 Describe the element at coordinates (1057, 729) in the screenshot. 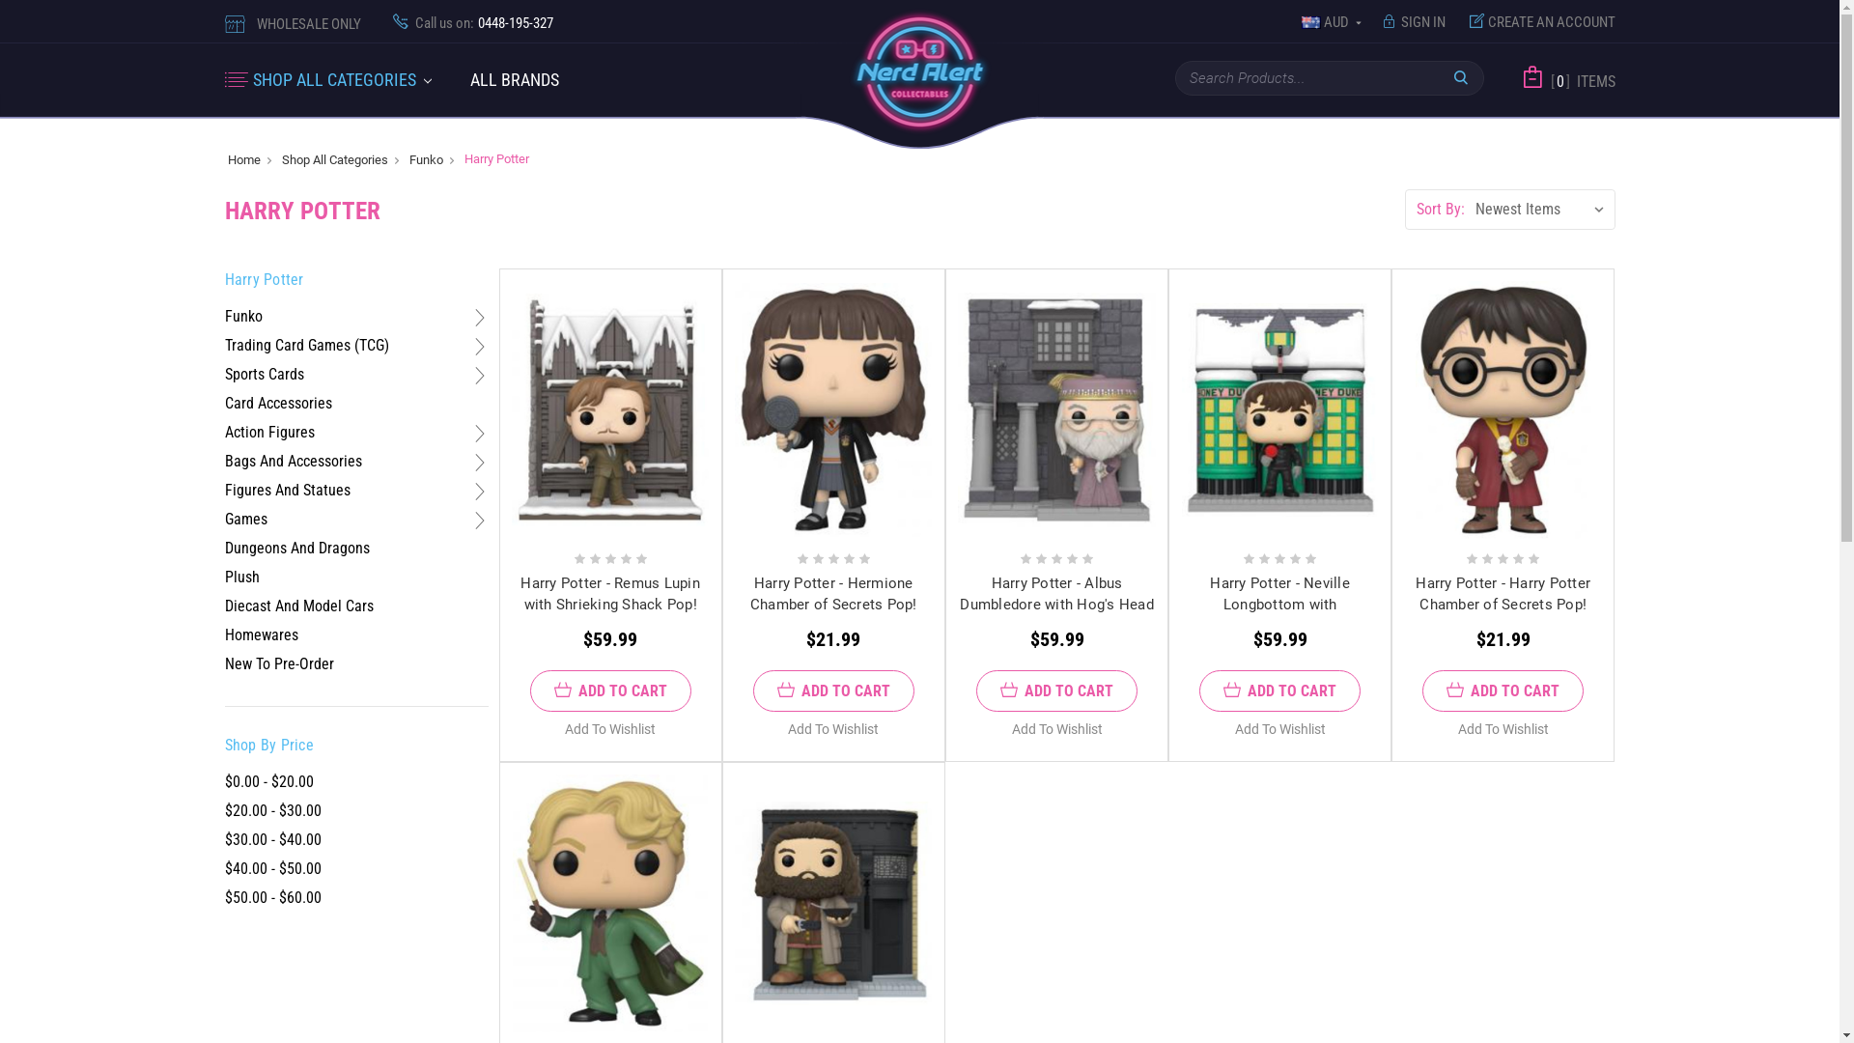

I see `Add To Wishlist` at that location.